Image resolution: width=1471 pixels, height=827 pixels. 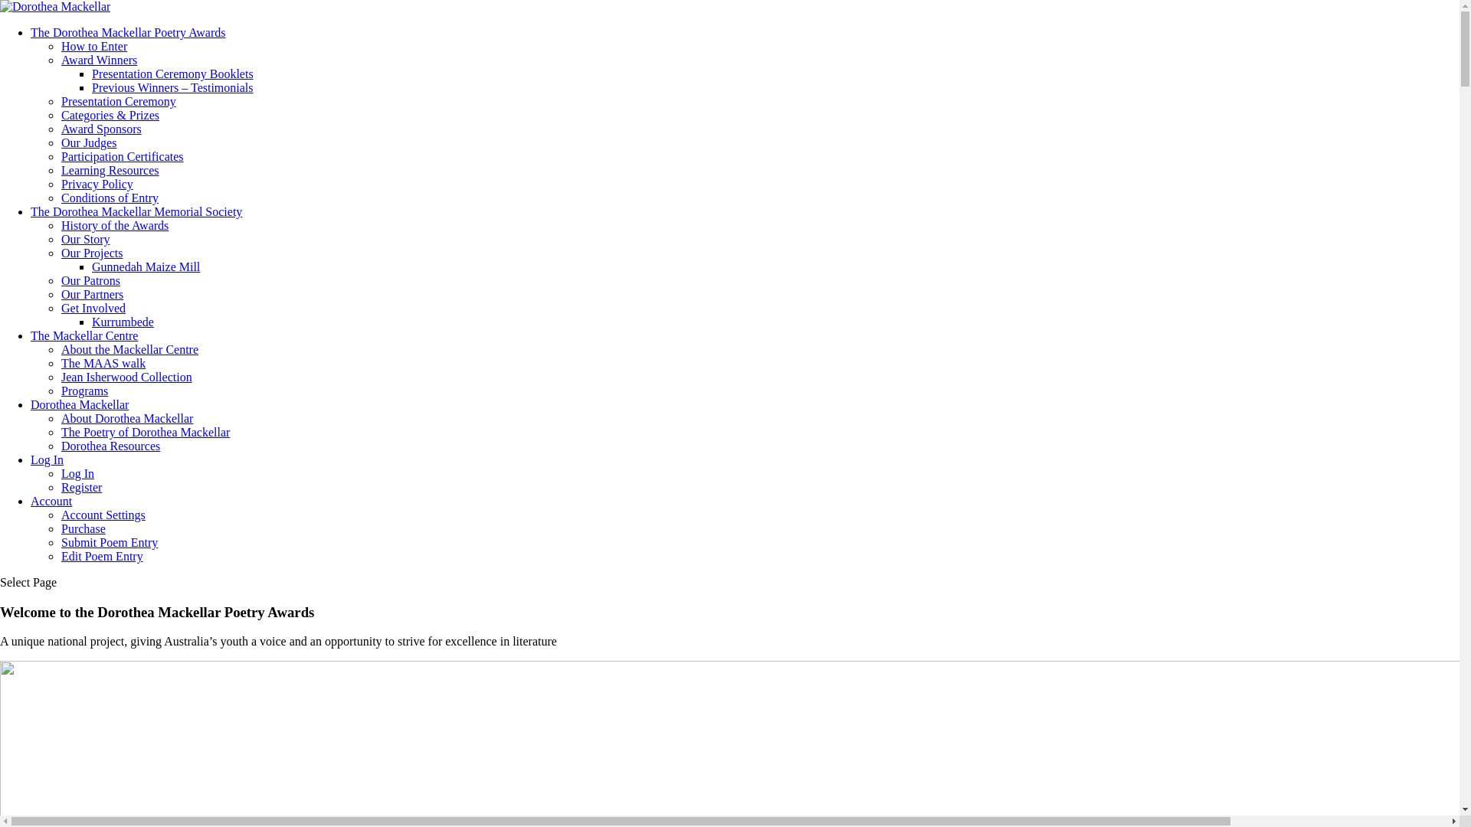 I want to click on Log In, so click(x=48, y=459).